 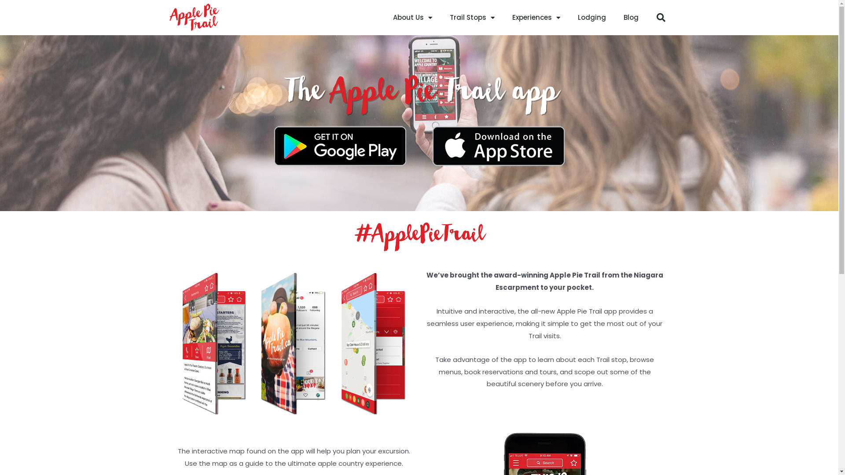 What do you see at coordinates (631, 18) in the screenshot?
I see `Blog` at bounding box center [631, 18].